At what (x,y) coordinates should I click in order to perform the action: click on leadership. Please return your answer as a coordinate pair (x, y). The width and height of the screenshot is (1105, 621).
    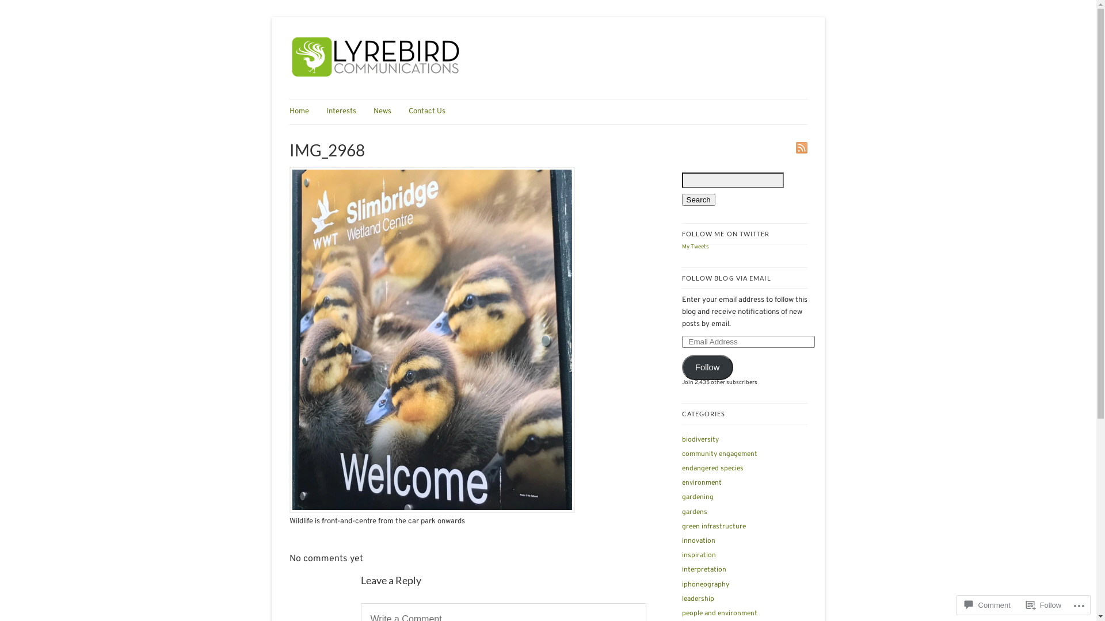
    Looking at the image, I should click on (698, 599).